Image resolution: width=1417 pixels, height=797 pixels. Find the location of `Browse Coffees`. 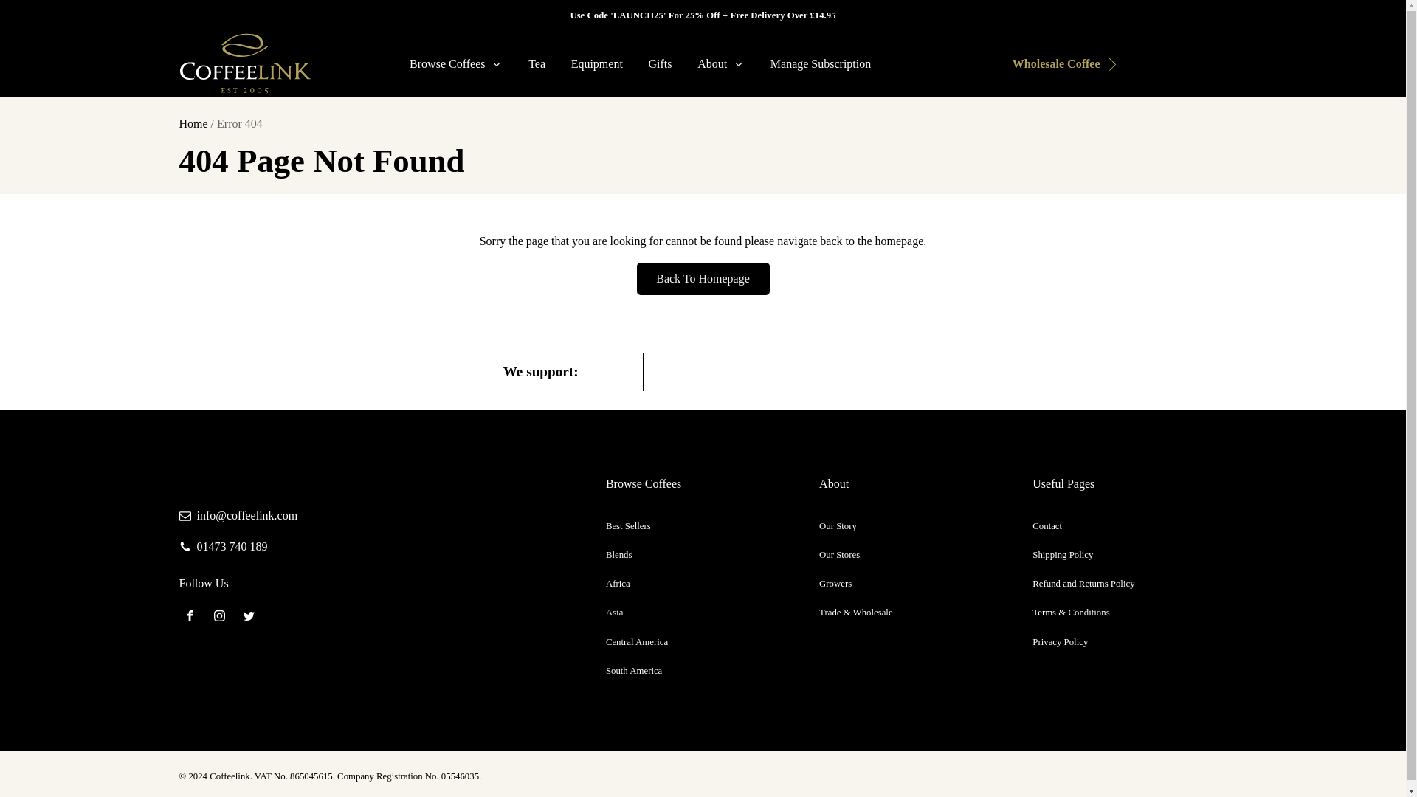

Browse Coffees is located at coordinates (456, 63).